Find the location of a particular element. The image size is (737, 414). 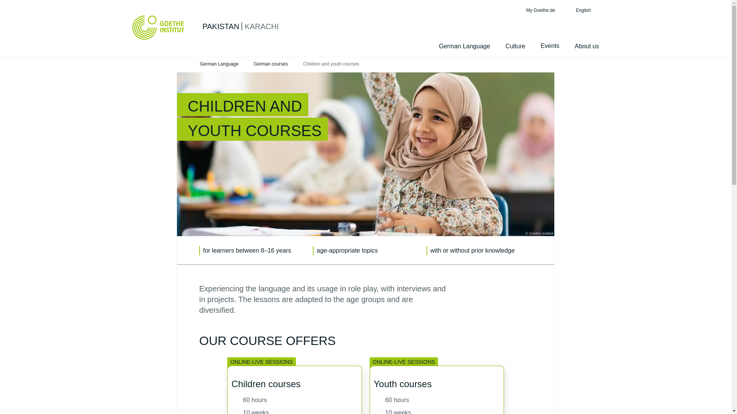

Claim Goethe Institut is located at coordinates (157, 27).